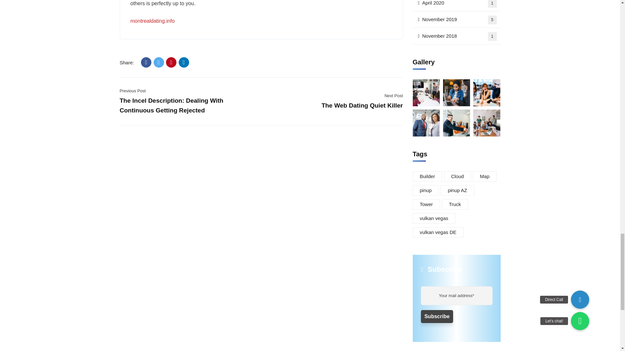 This screenshot has width=625, height=351. I want to click on The Web Dating Quiet Killer, so click(362, 105).